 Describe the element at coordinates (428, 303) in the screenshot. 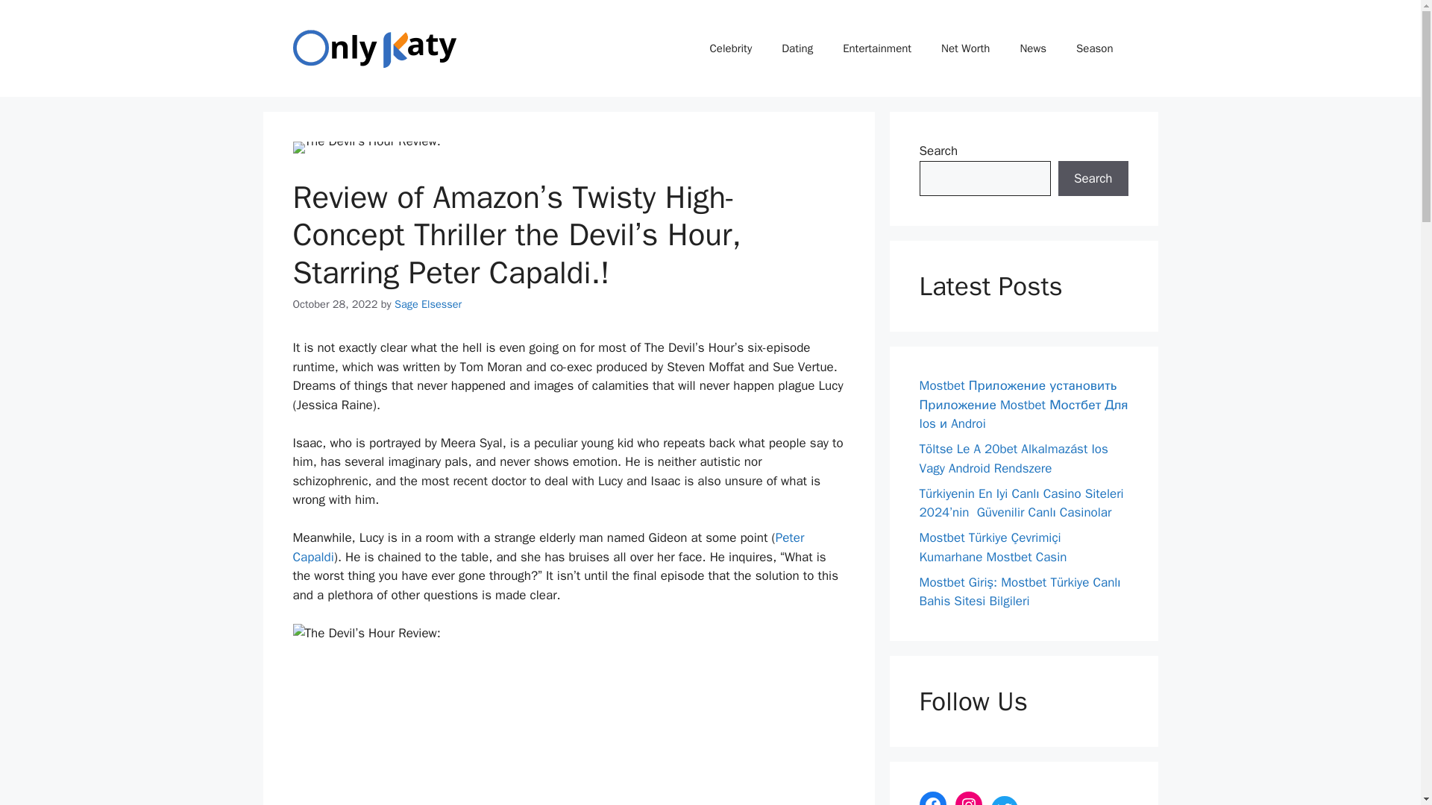

I see `View all posts by Sage Elsesser` at that location.